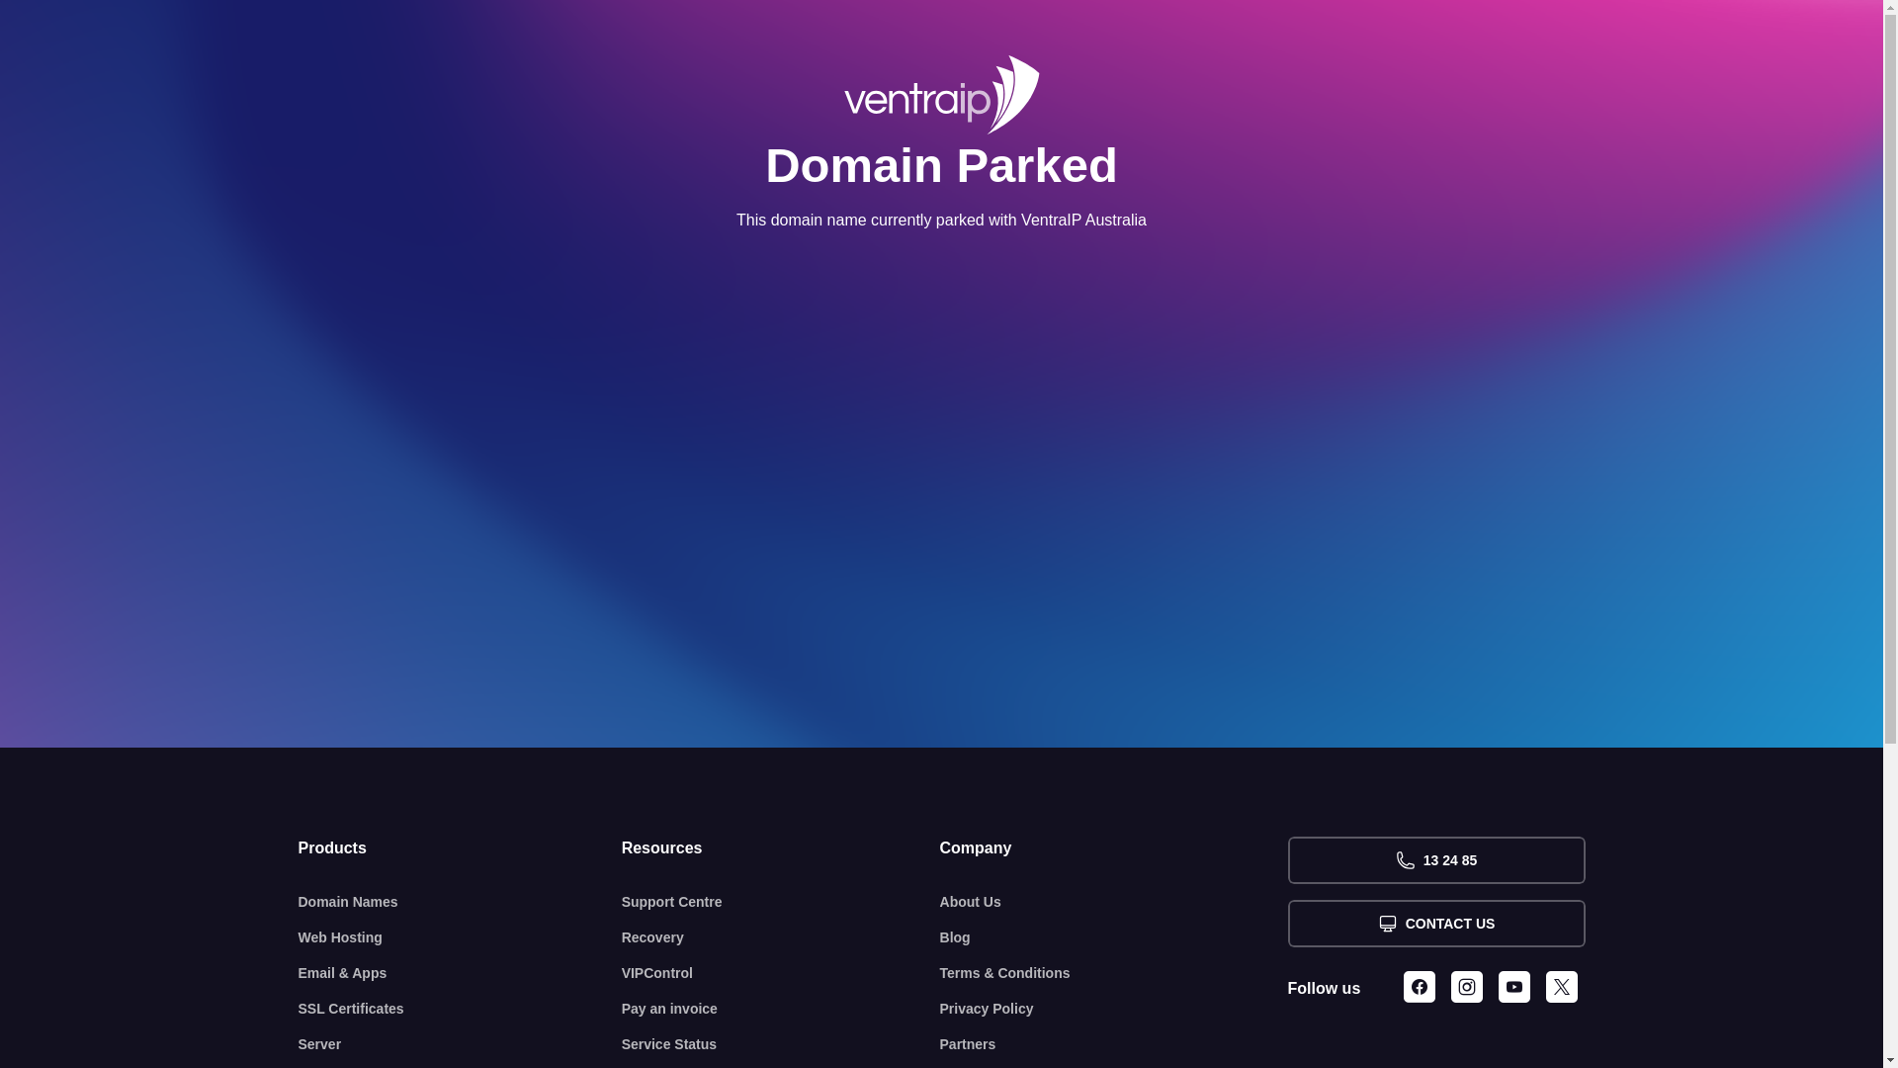  I want to click on Partners, so click(1114, 1044).